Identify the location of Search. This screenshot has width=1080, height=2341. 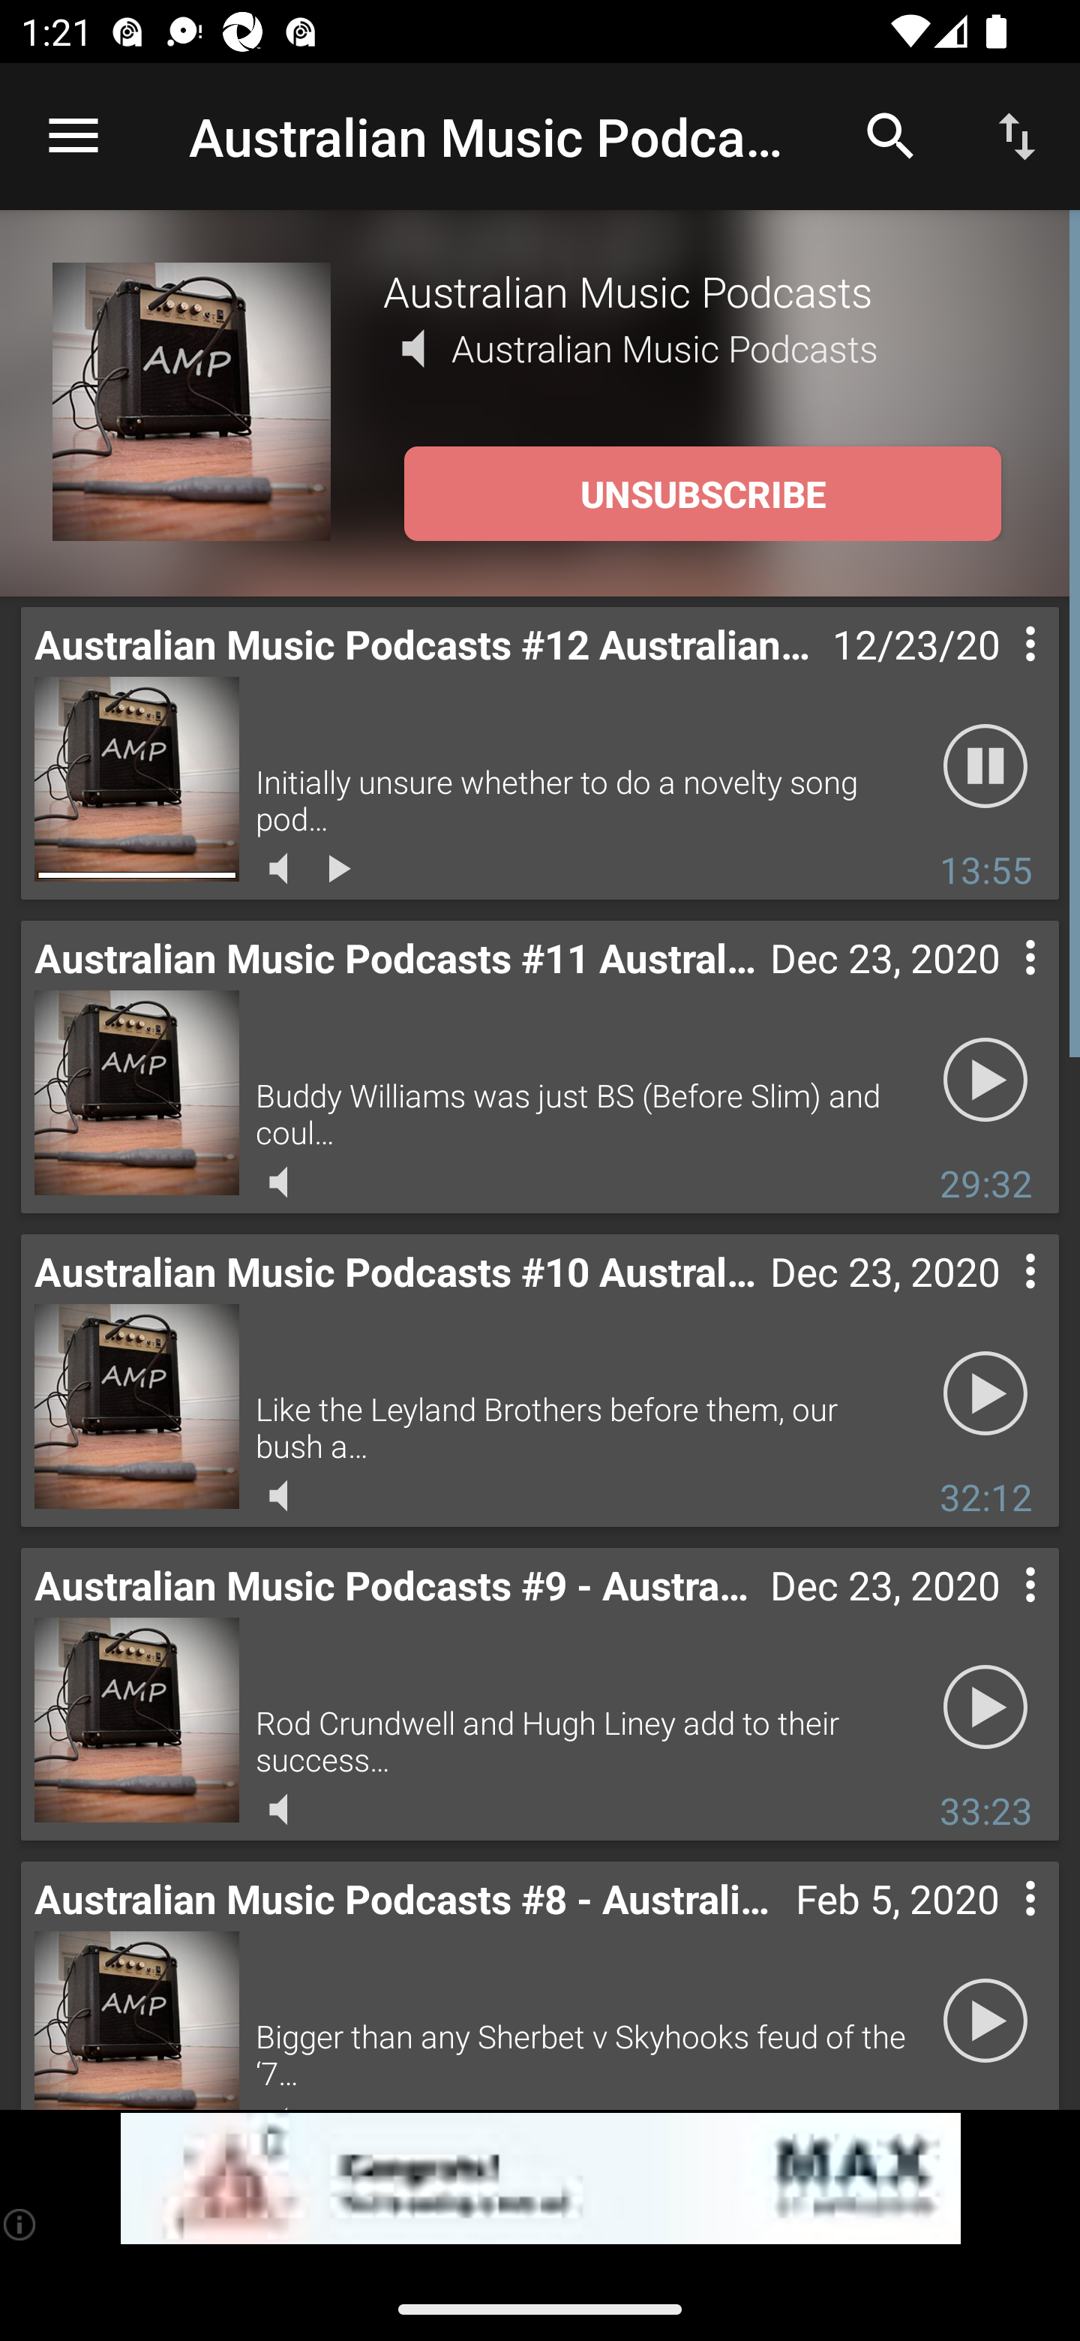
(891, 135).